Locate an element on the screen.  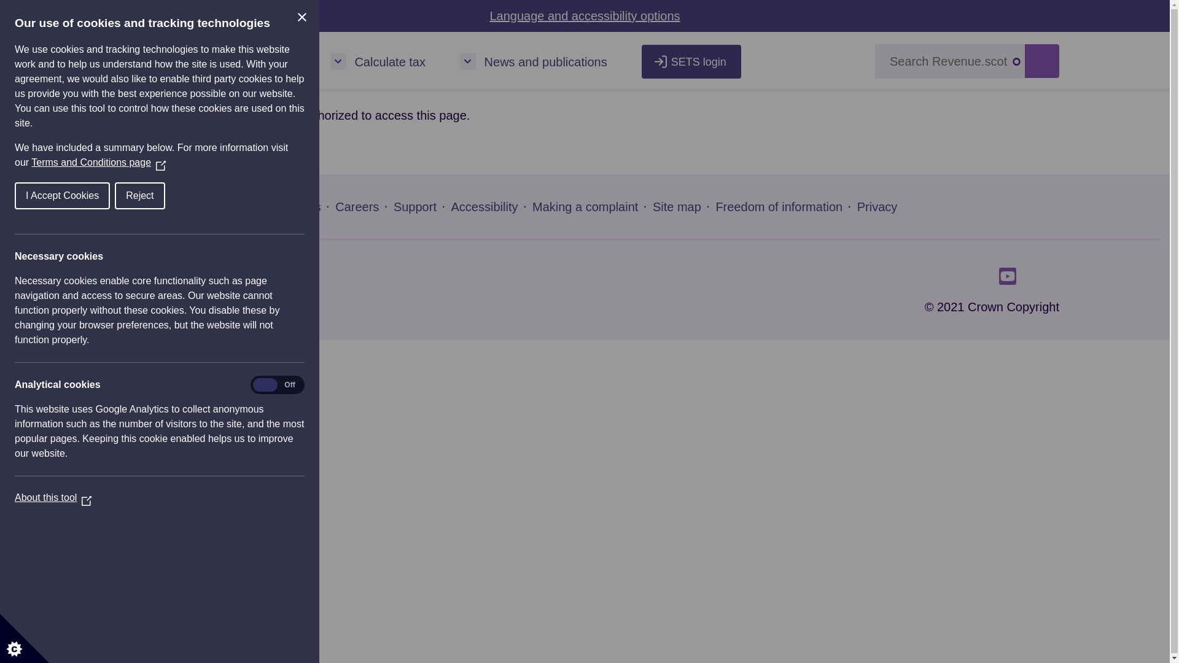
Reject is located at coordinates (115, 196).